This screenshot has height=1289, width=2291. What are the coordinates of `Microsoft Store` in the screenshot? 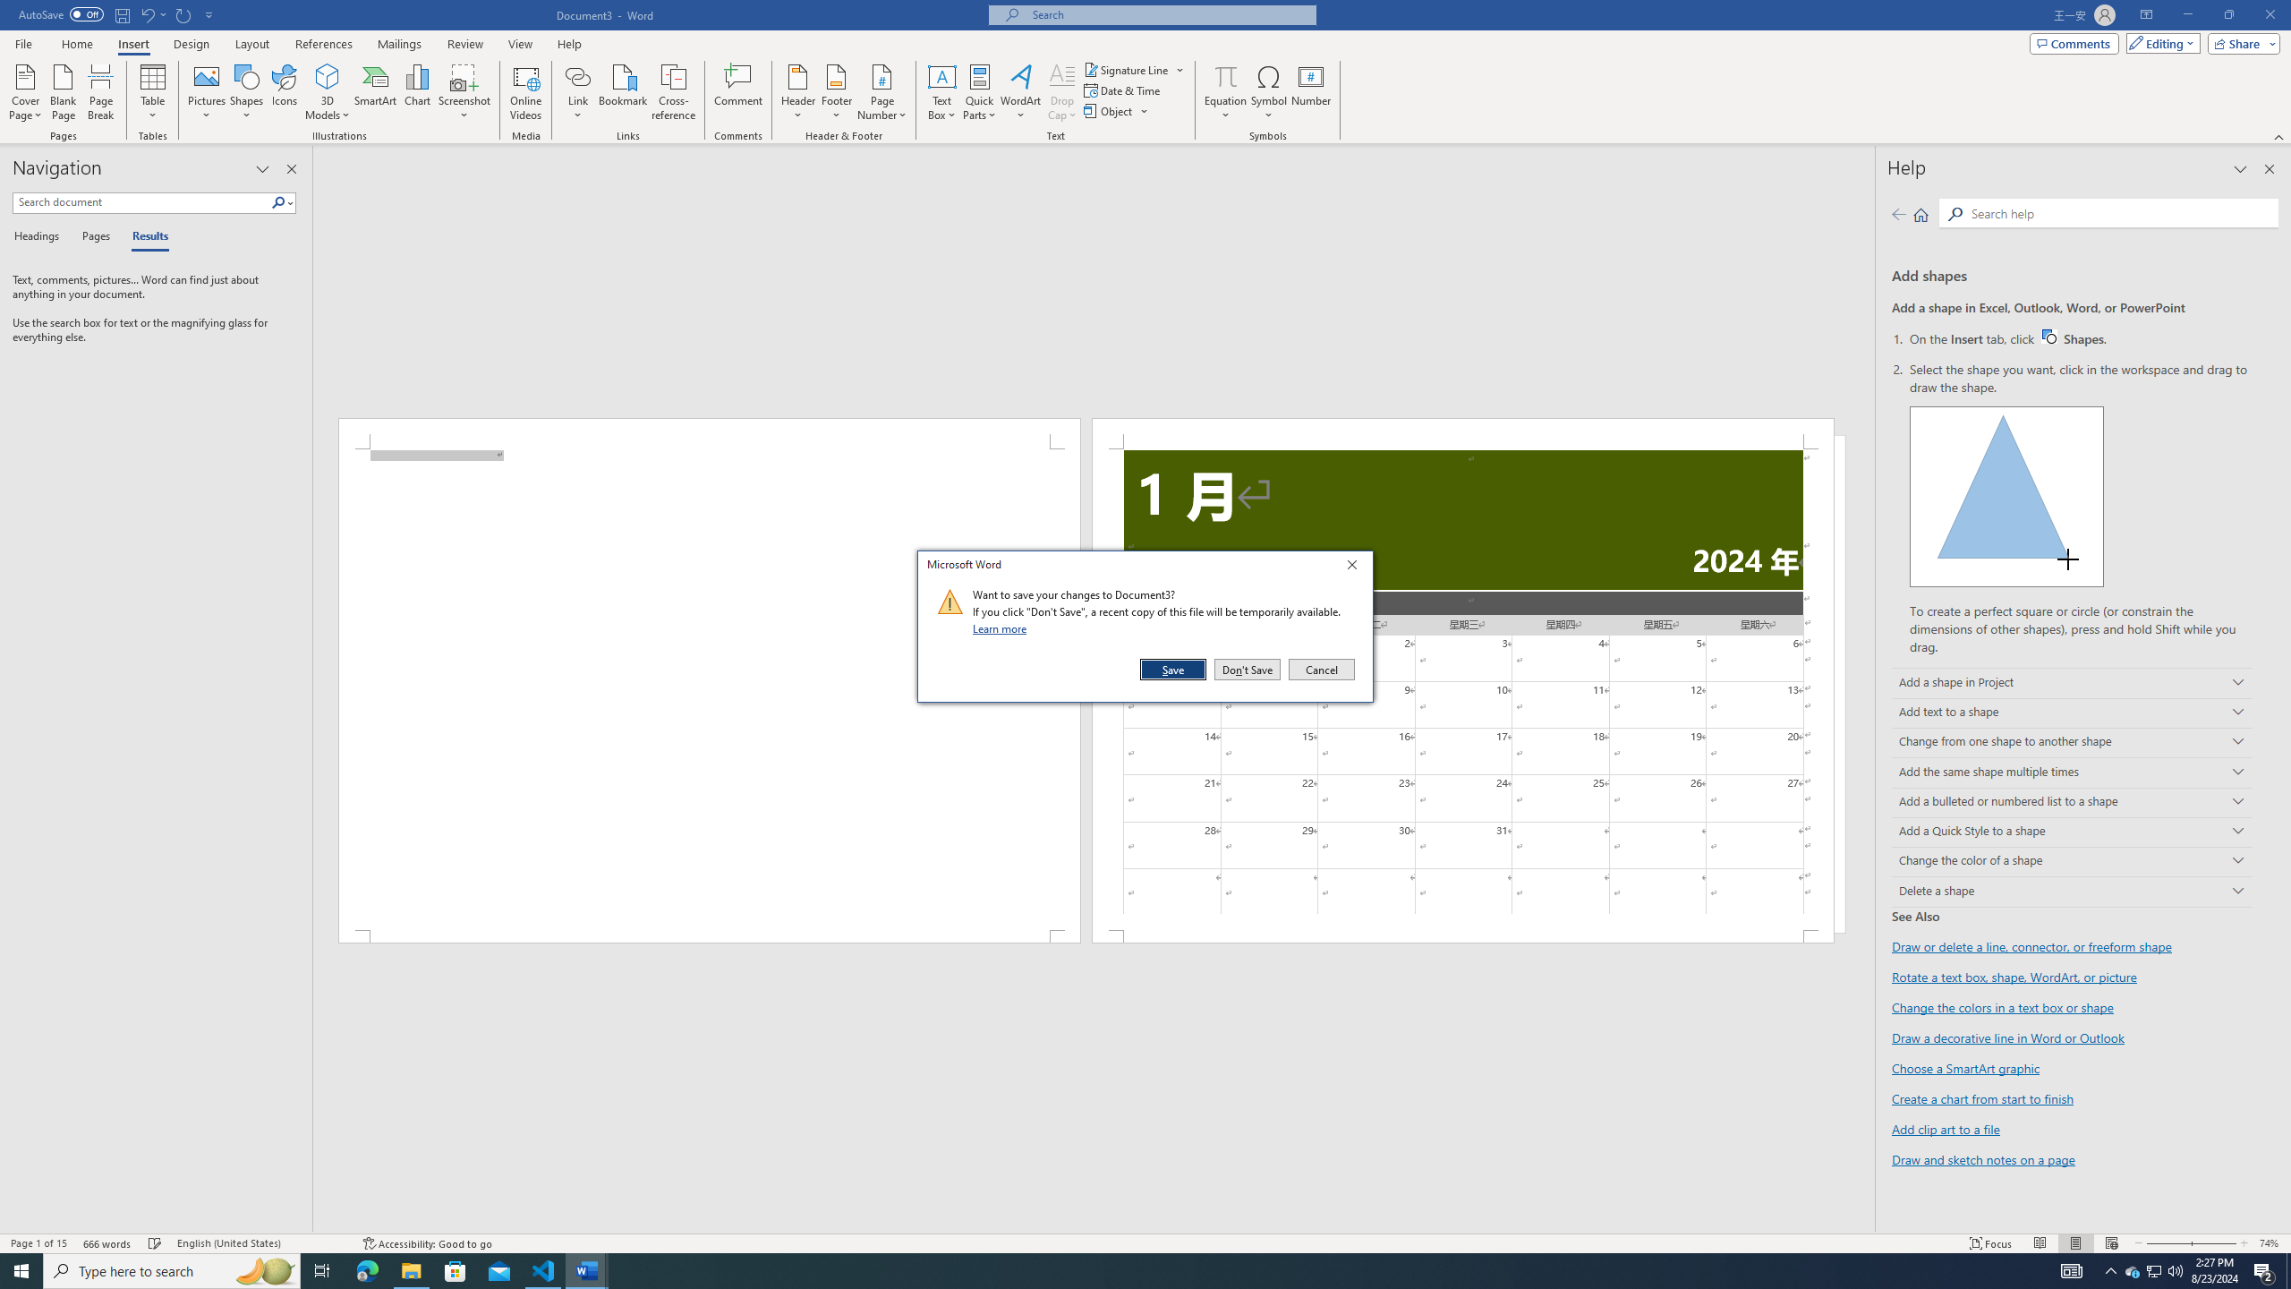 It's located at (456, 1271).